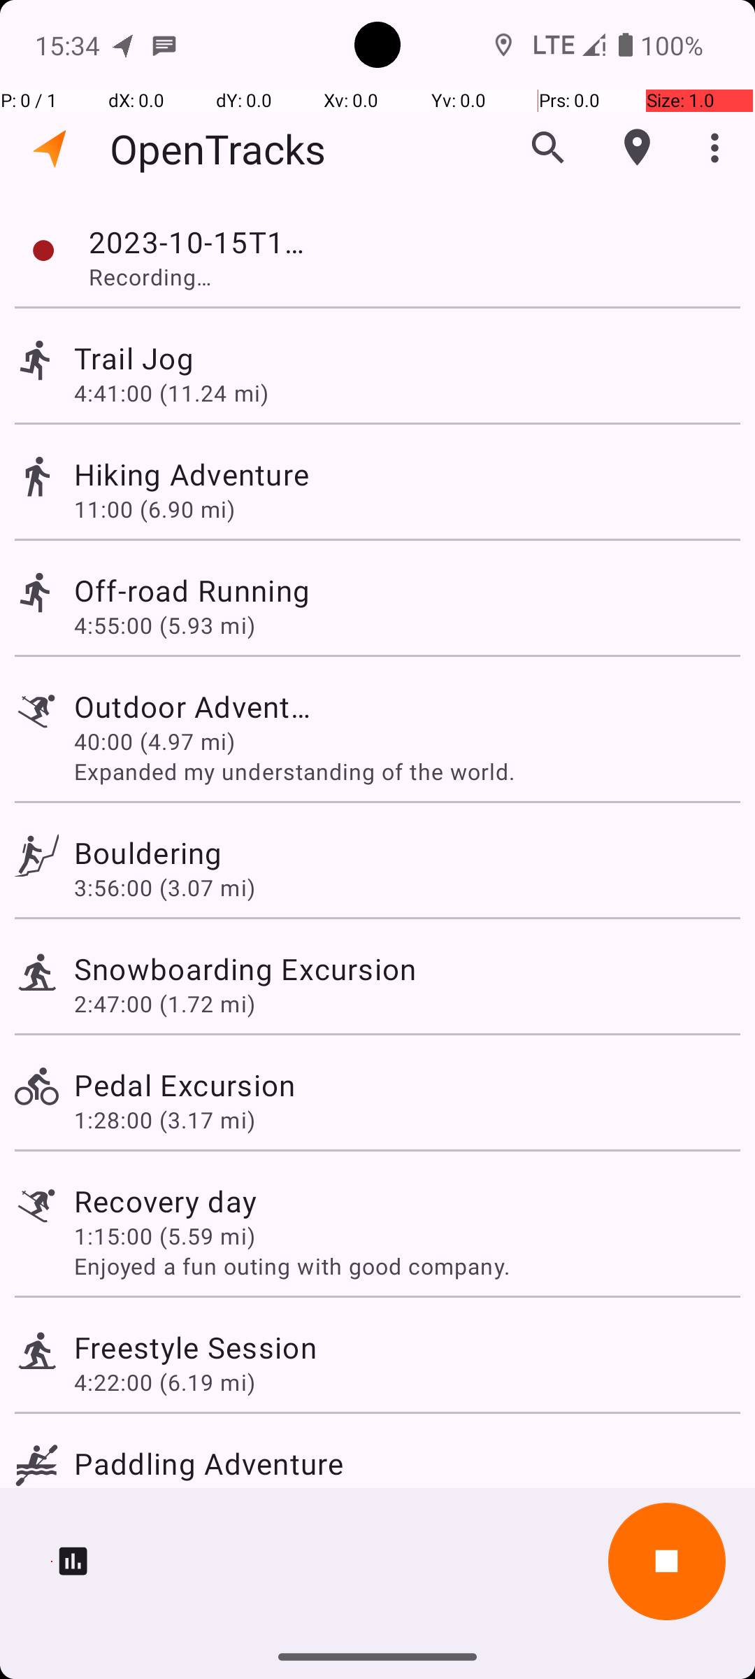 The width and height of the screenshot is (755, 1679). What do you see at coordinates (197, 707) in the screenshot?
I see `Outdoor Adventure` at bounding box center [197, 707].